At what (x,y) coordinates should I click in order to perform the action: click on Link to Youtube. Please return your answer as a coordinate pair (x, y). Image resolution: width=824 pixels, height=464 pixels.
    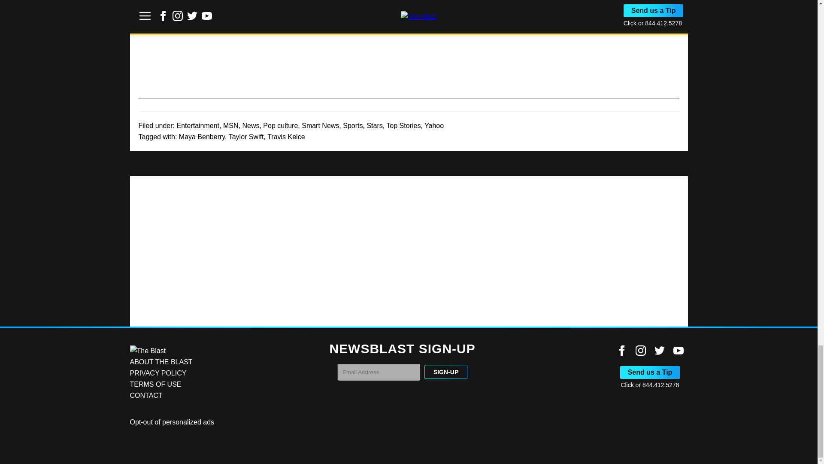
    Looking at the image, I should click on (678, 351).